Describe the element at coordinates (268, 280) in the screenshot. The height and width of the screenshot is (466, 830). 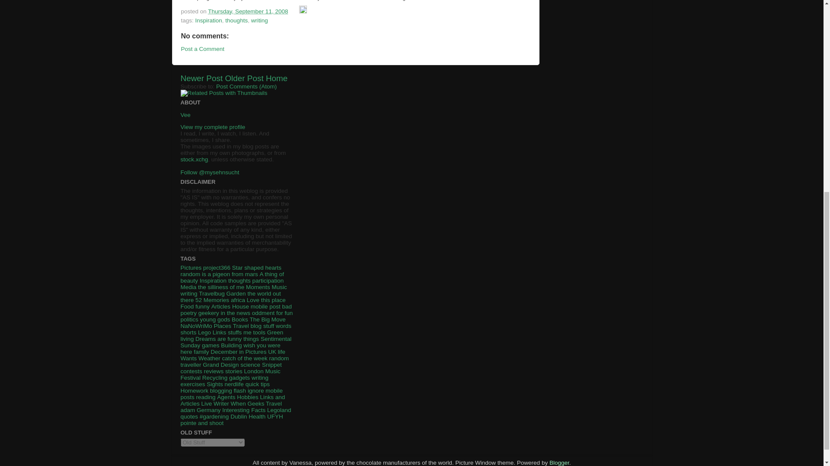
I see `participation` at that location.